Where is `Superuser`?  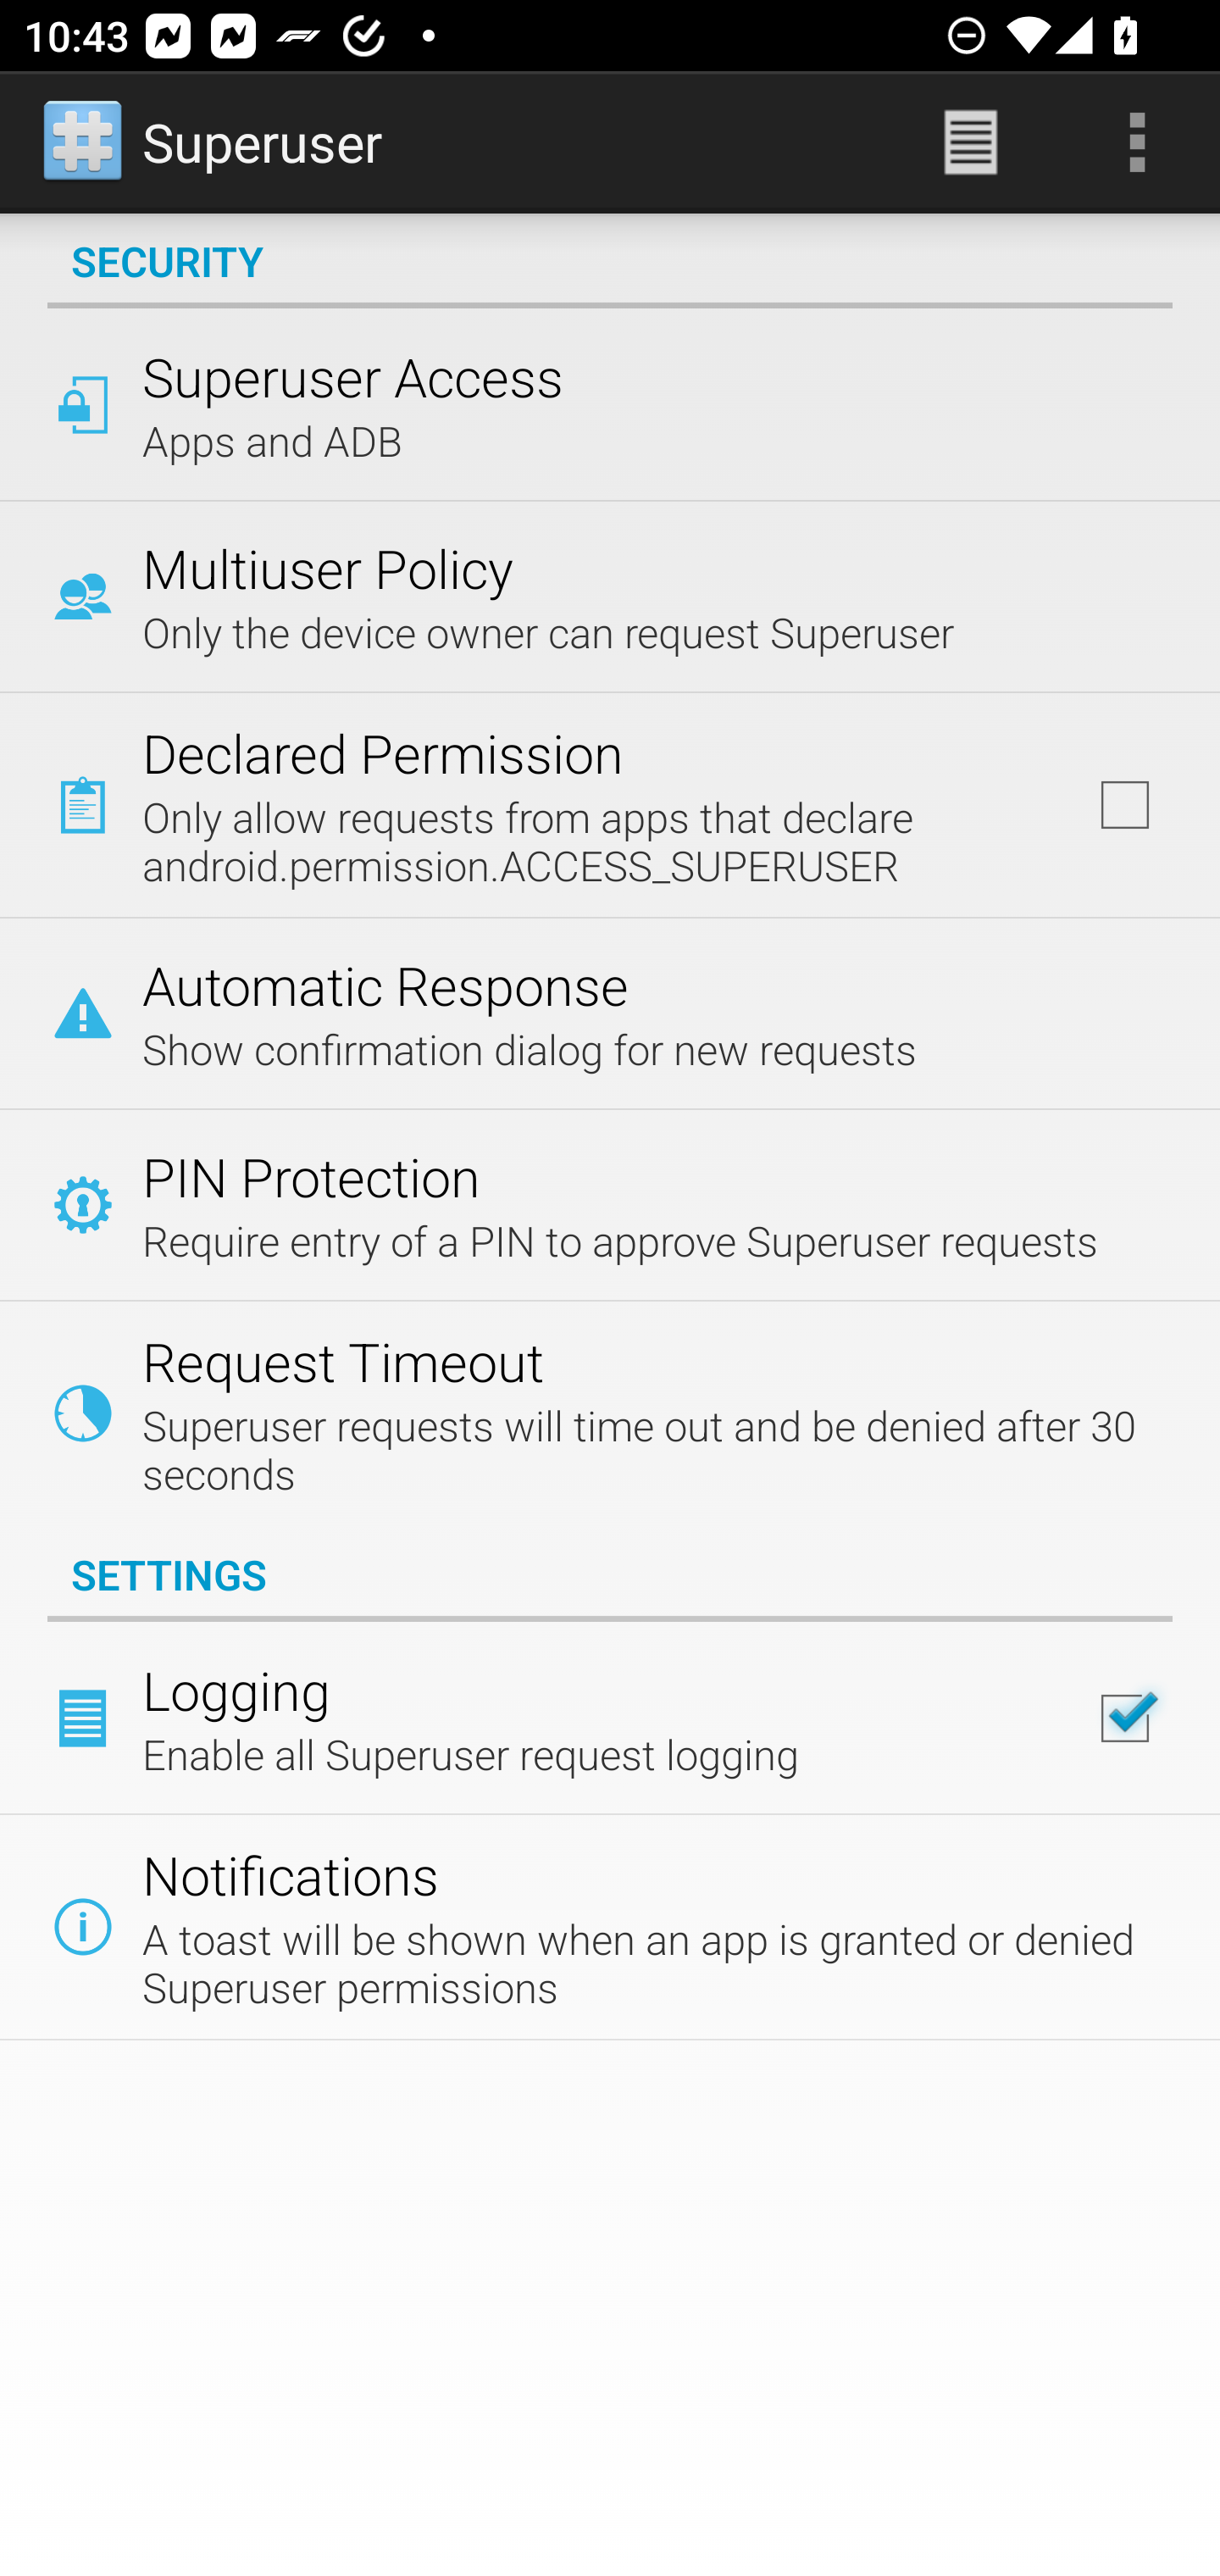 Superuser is located at coordinates (214, 142).